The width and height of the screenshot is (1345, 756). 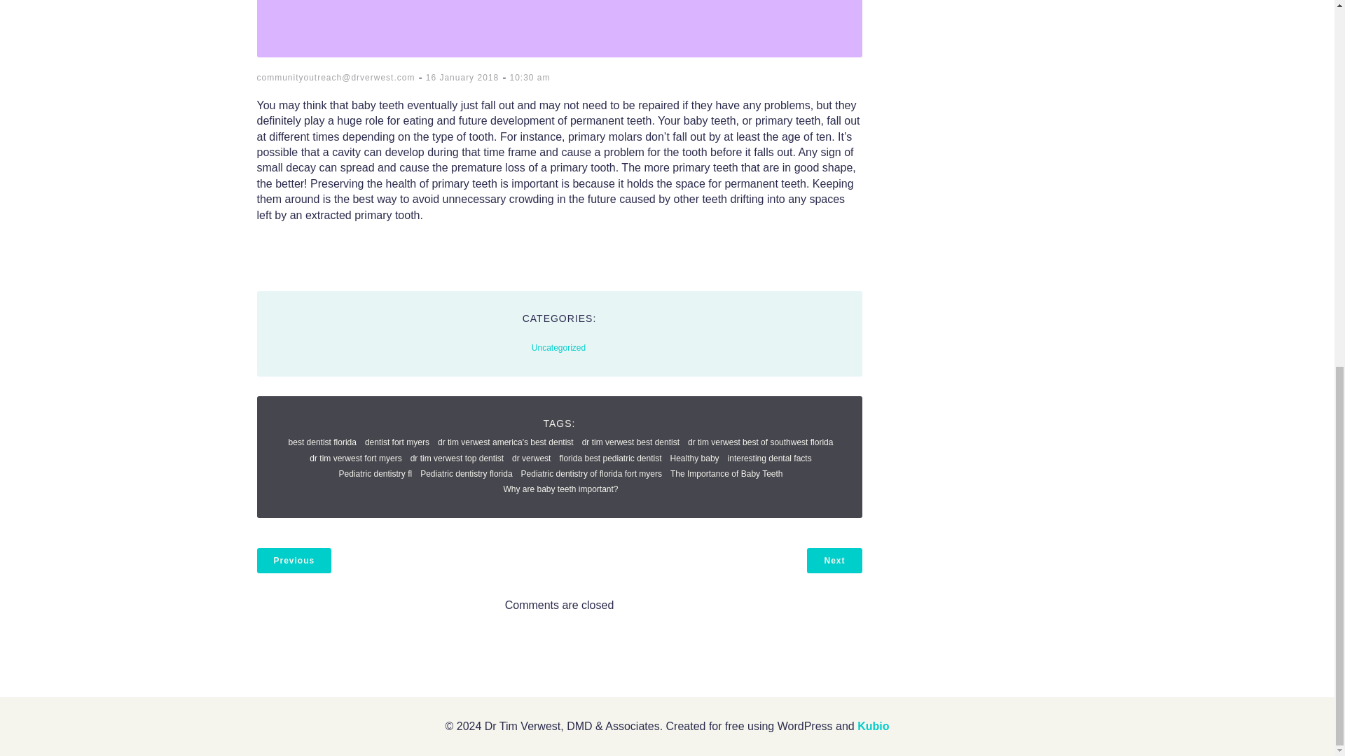 What do you see at coordinates (873, 727) in the screenshot?
I see `Kubio` at bounding box center [873, 727].